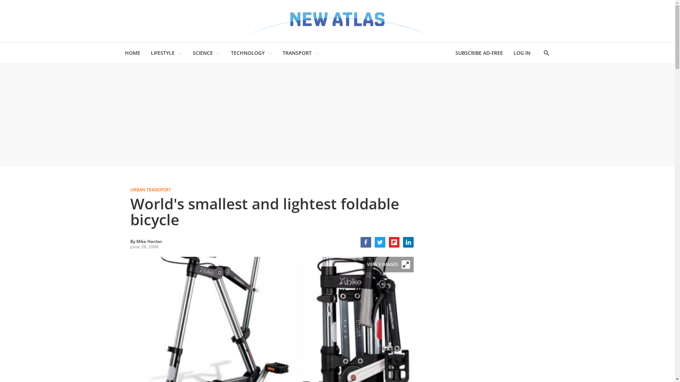  What do you see at coordinates (394, 242) in the screenshot?
I see `Flipboard` at bounding box center [394, 242].